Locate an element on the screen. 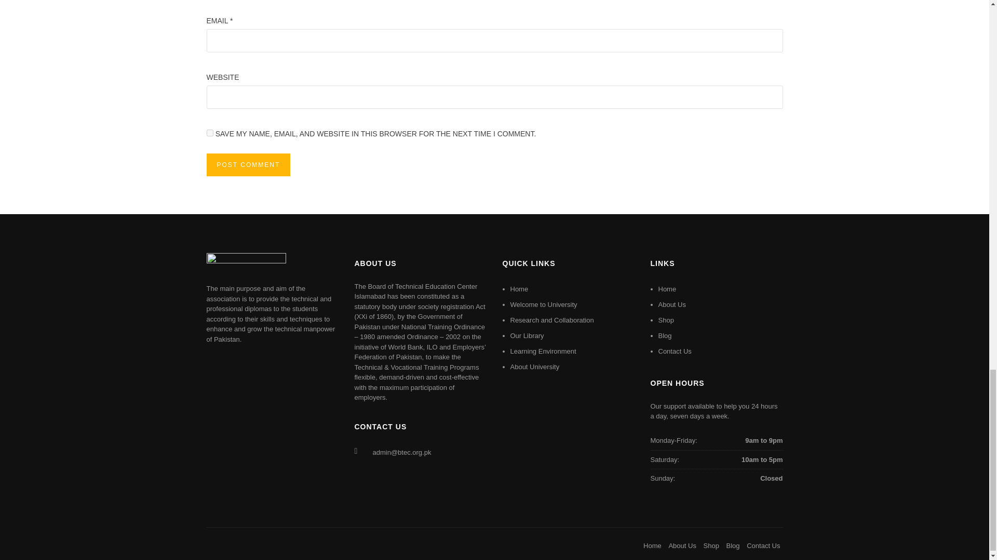 The height and width of the screenshot is (560, 997). yes is located at coordinates (210, 133).